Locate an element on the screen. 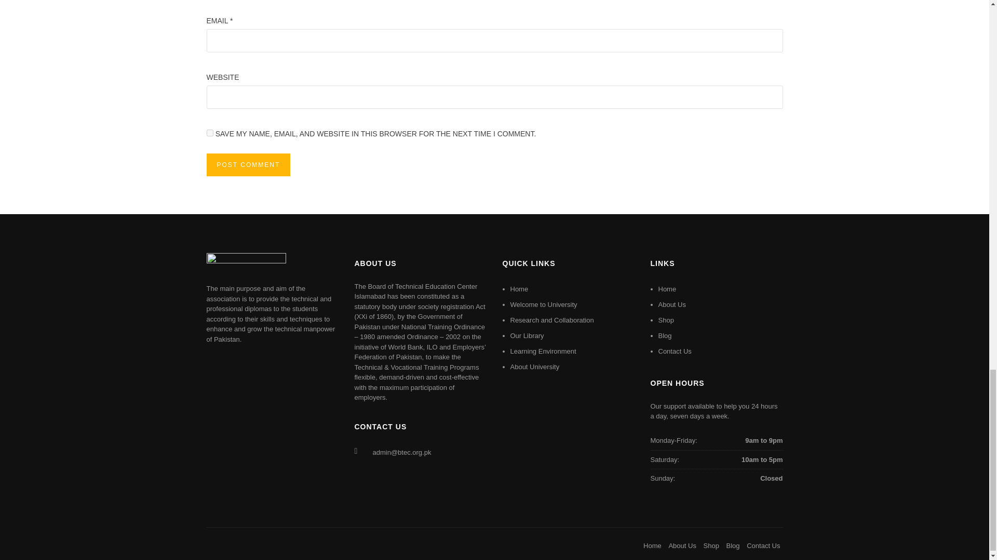 The height and width of the screenshot is (560, 997). yes is located at coordinates (210, 133).